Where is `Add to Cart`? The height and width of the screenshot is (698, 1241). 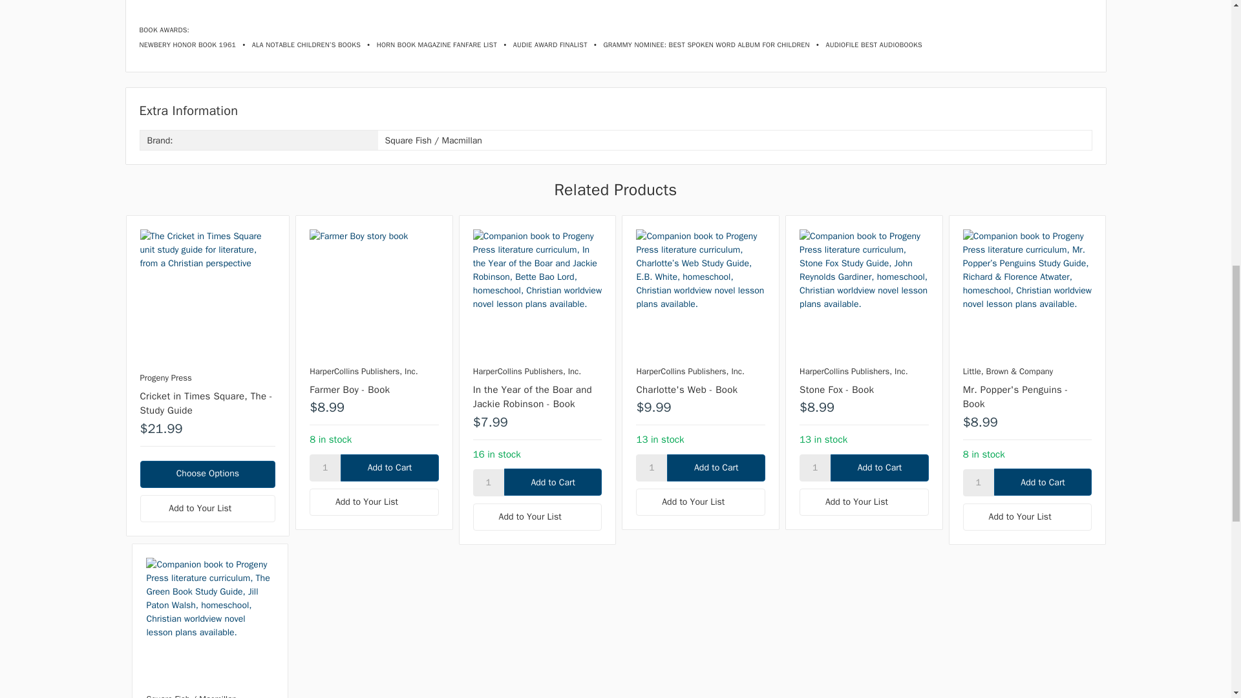 Add to Cart is located at coordinates (716, 468).